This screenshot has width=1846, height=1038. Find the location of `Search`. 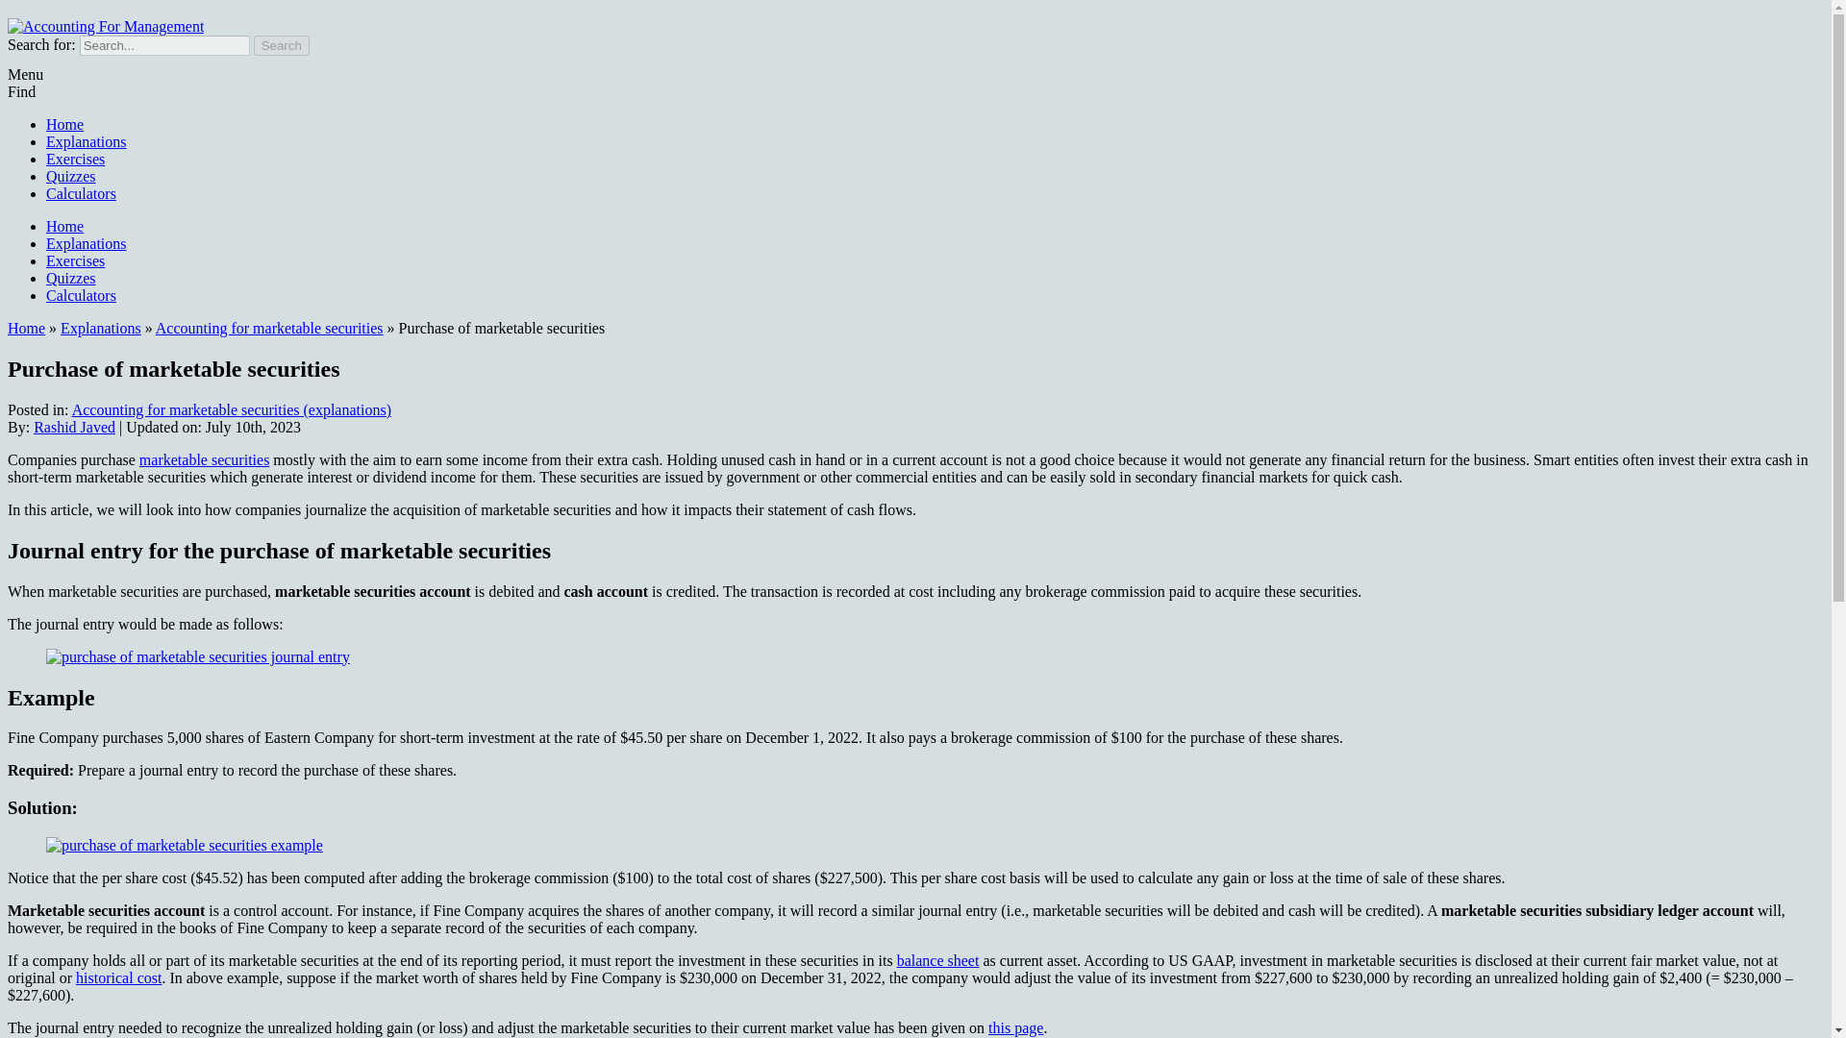

Search is located at coordinates (282, 45).